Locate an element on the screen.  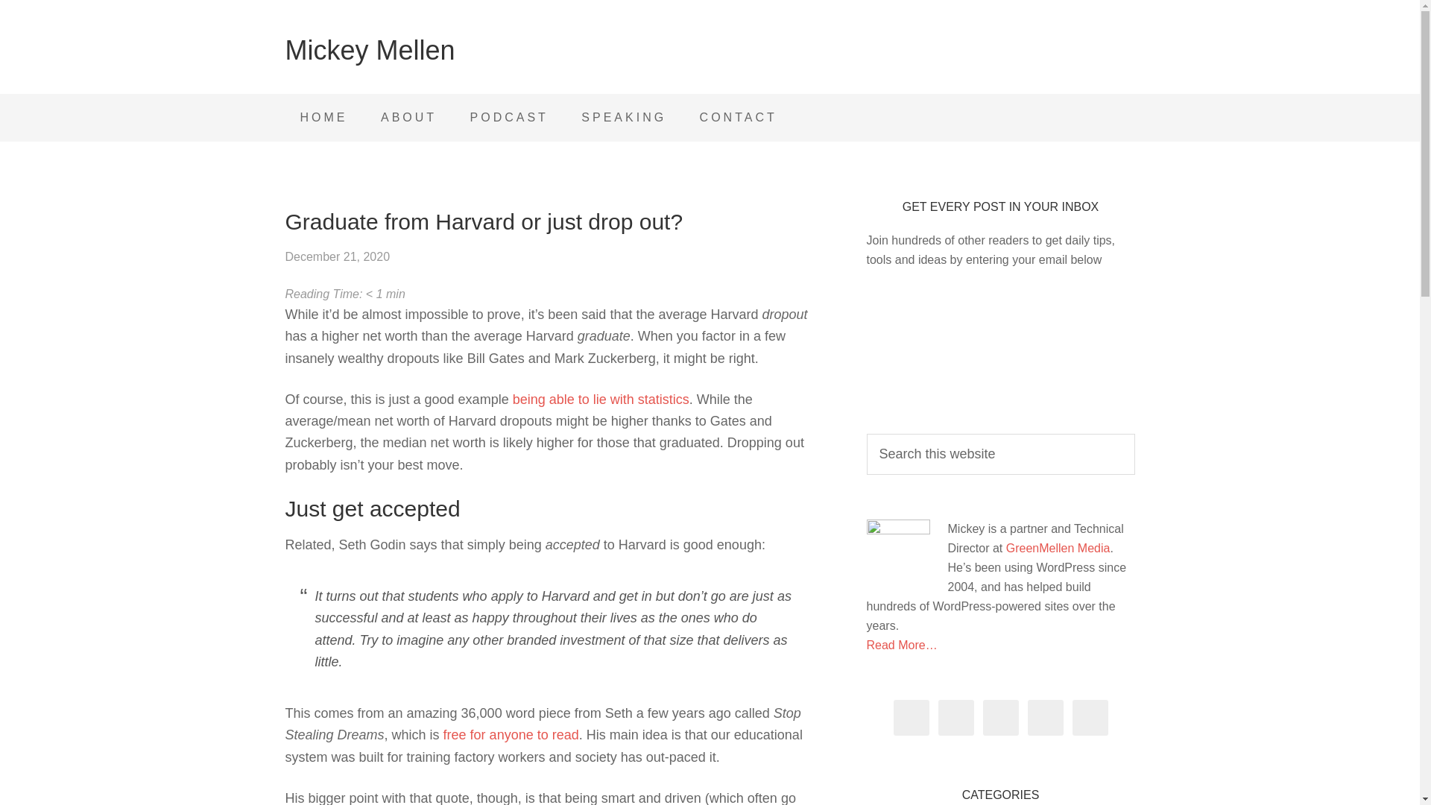
GreenMellen Media is located at coordinates (1058, 548).